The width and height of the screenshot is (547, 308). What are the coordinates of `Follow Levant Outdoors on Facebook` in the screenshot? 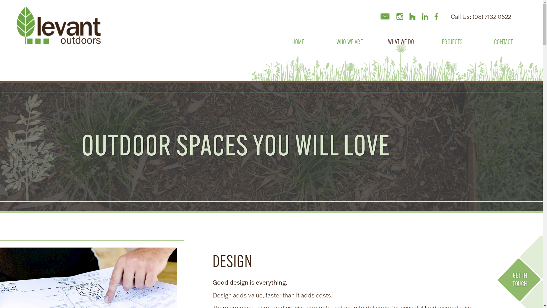 It's located at (436, 17).